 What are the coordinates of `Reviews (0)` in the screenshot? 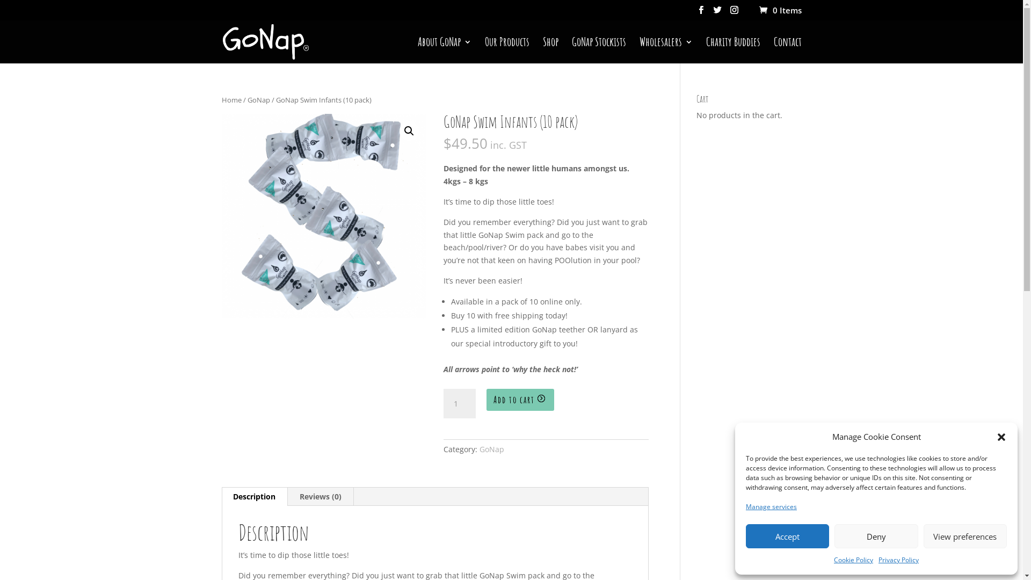 It's located at (321, 497).